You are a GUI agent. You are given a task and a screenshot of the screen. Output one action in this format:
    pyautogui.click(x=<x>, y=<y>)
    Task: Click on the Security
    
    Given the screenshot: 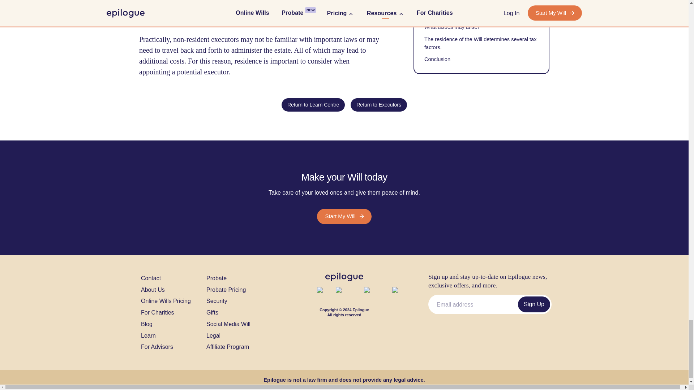 What is the action you would take?
    pyautogui.click(x=217, y=300)
    